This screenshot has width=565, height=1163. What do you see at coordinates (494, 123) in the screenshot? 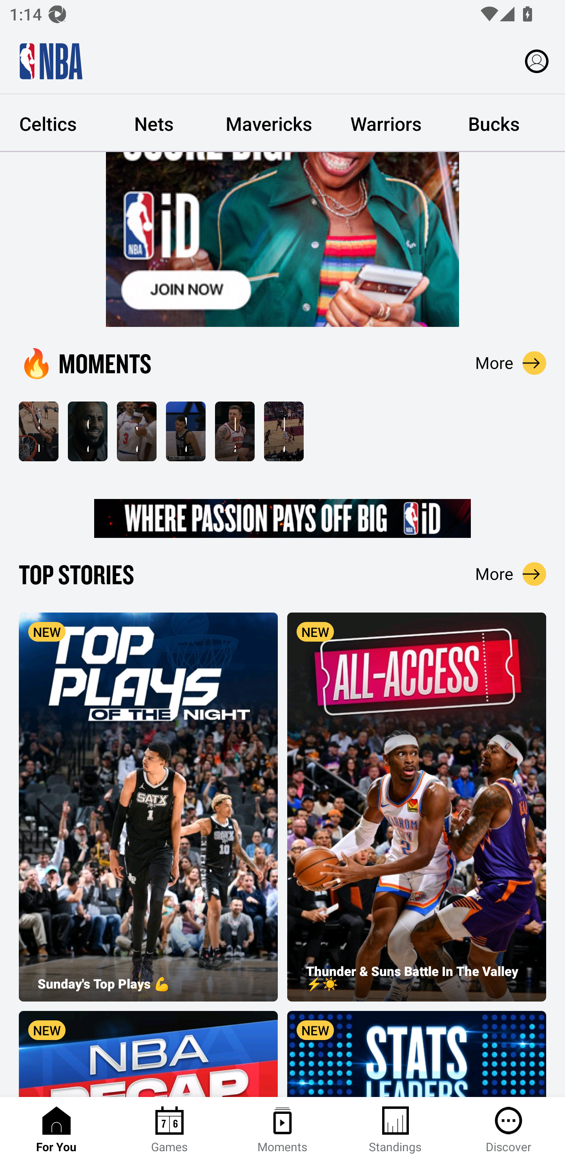
I see `Bucks` at bounding box center [494, 123].